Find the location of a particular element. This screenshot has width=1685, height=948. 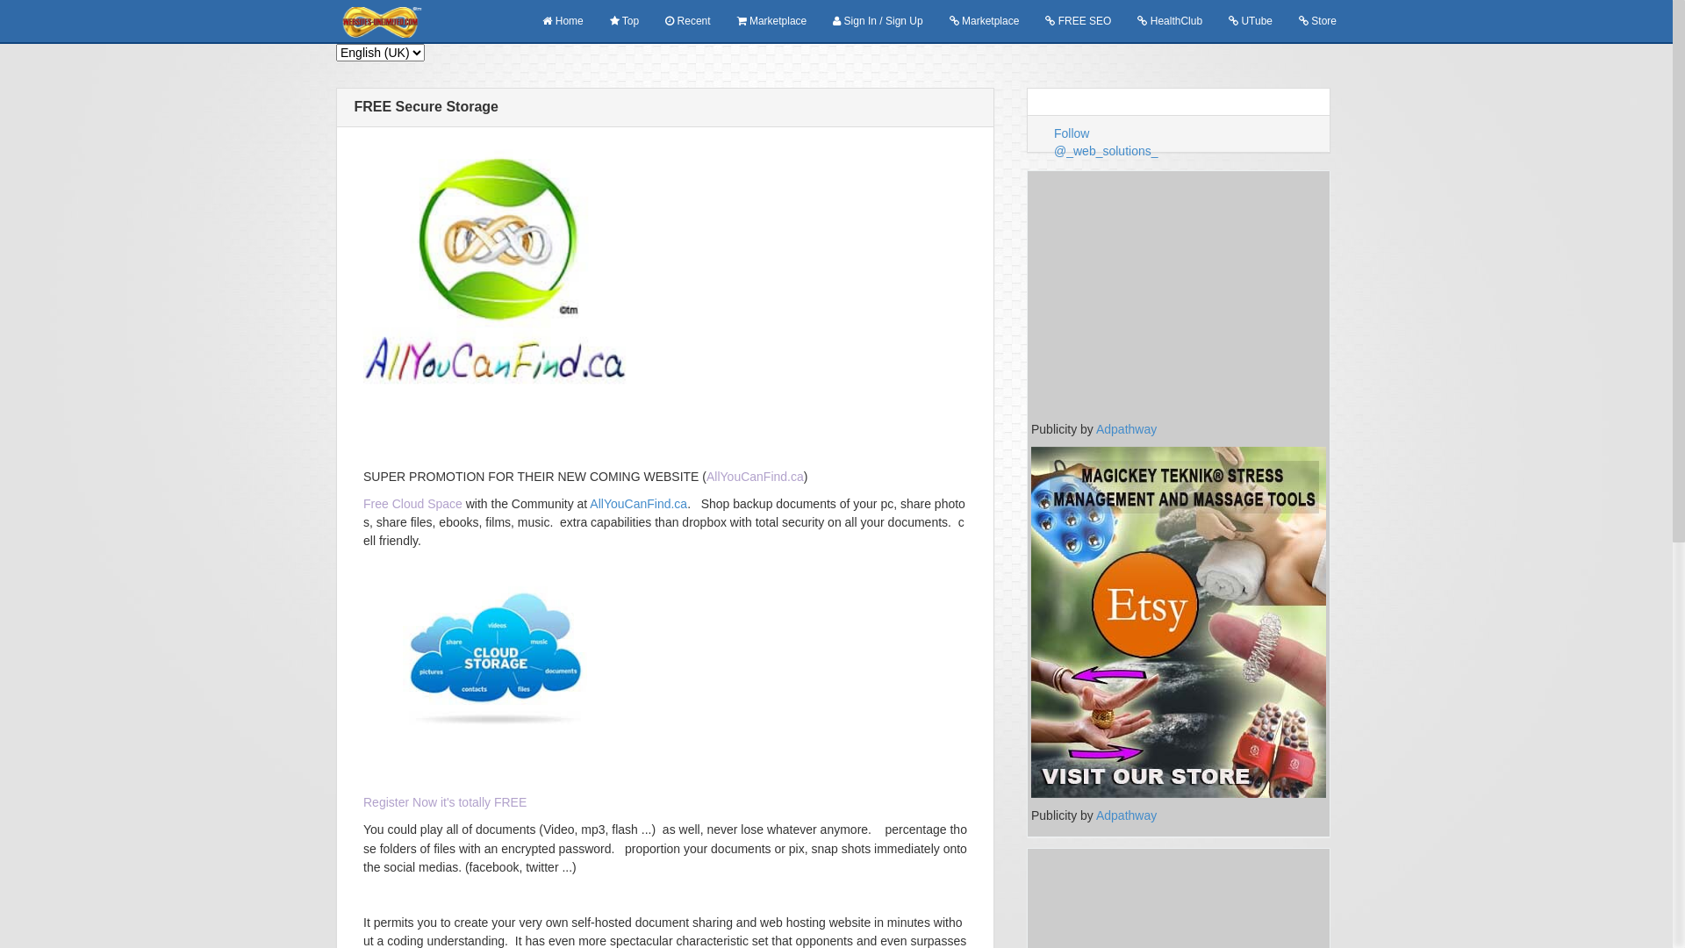

AllYouCanFind.ca is located at coordinates (639, 504).